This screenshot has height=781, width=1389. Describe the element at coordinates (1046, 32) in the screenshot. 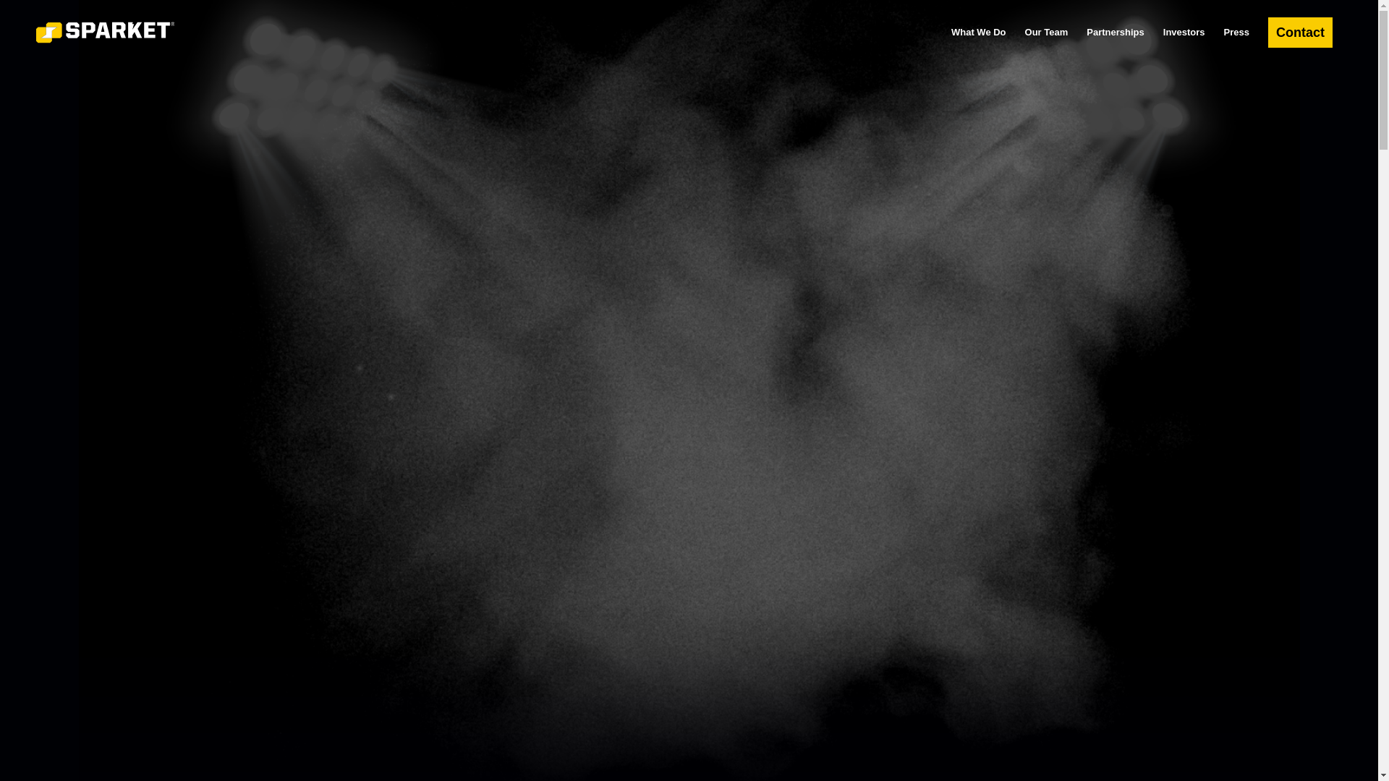

I see `Our Team` at that location.